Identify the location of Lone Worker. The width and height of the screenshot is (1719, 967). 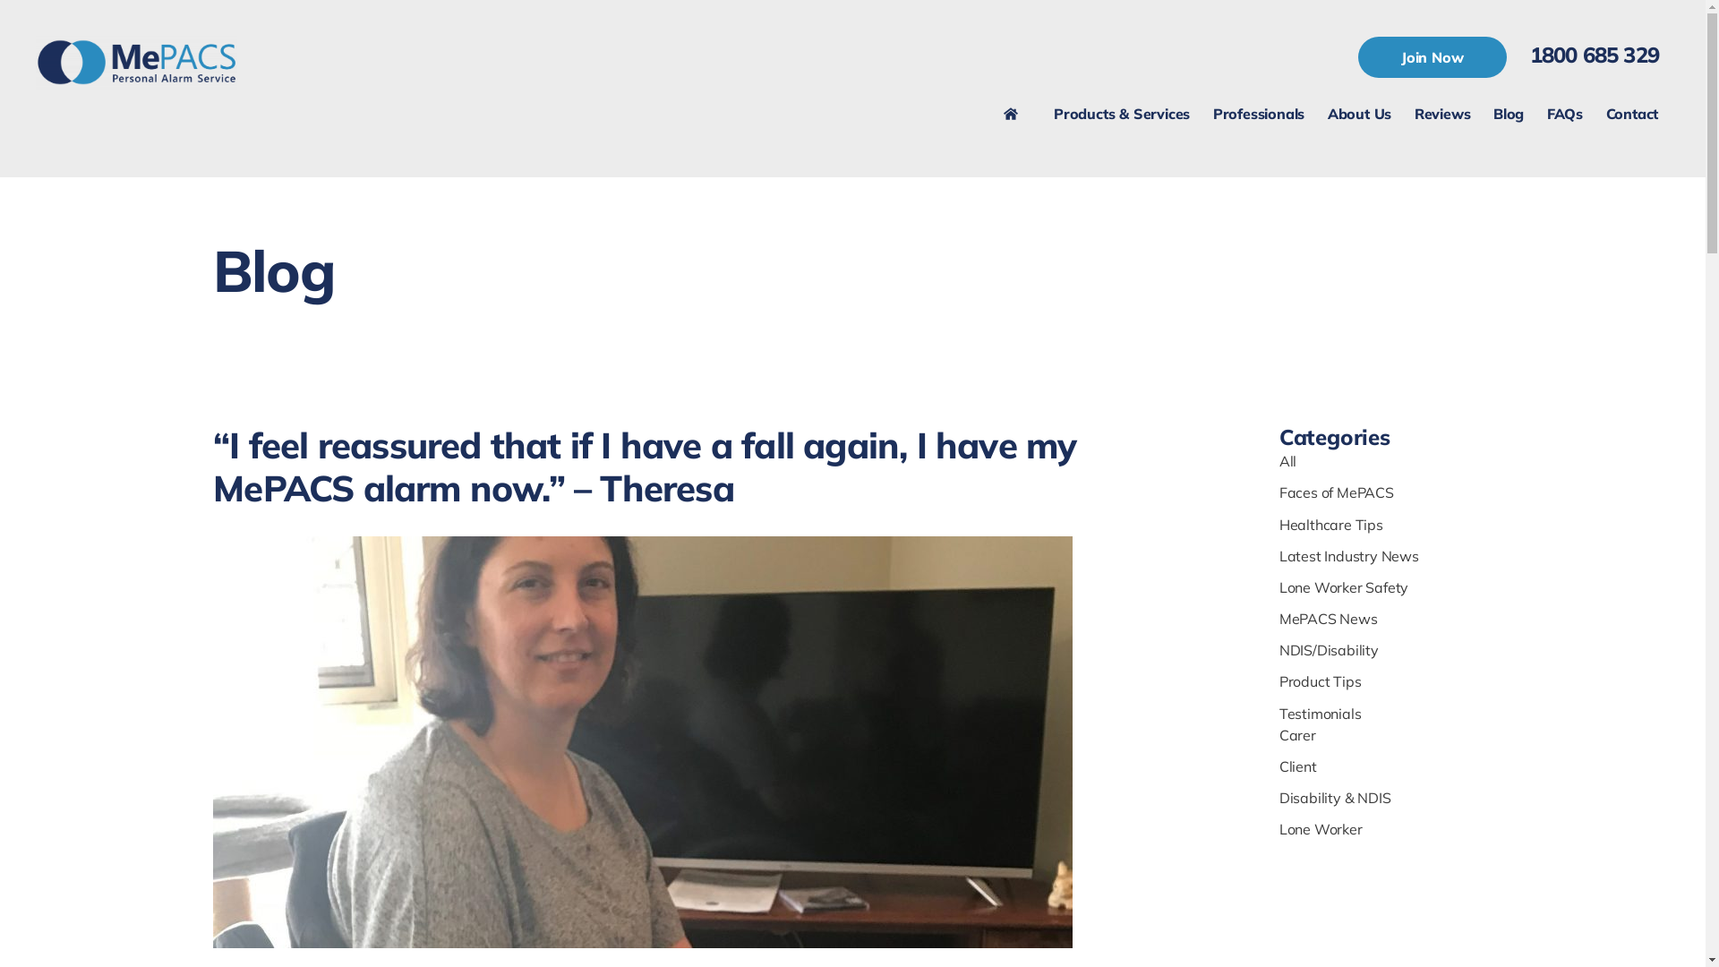
(1321, 829).